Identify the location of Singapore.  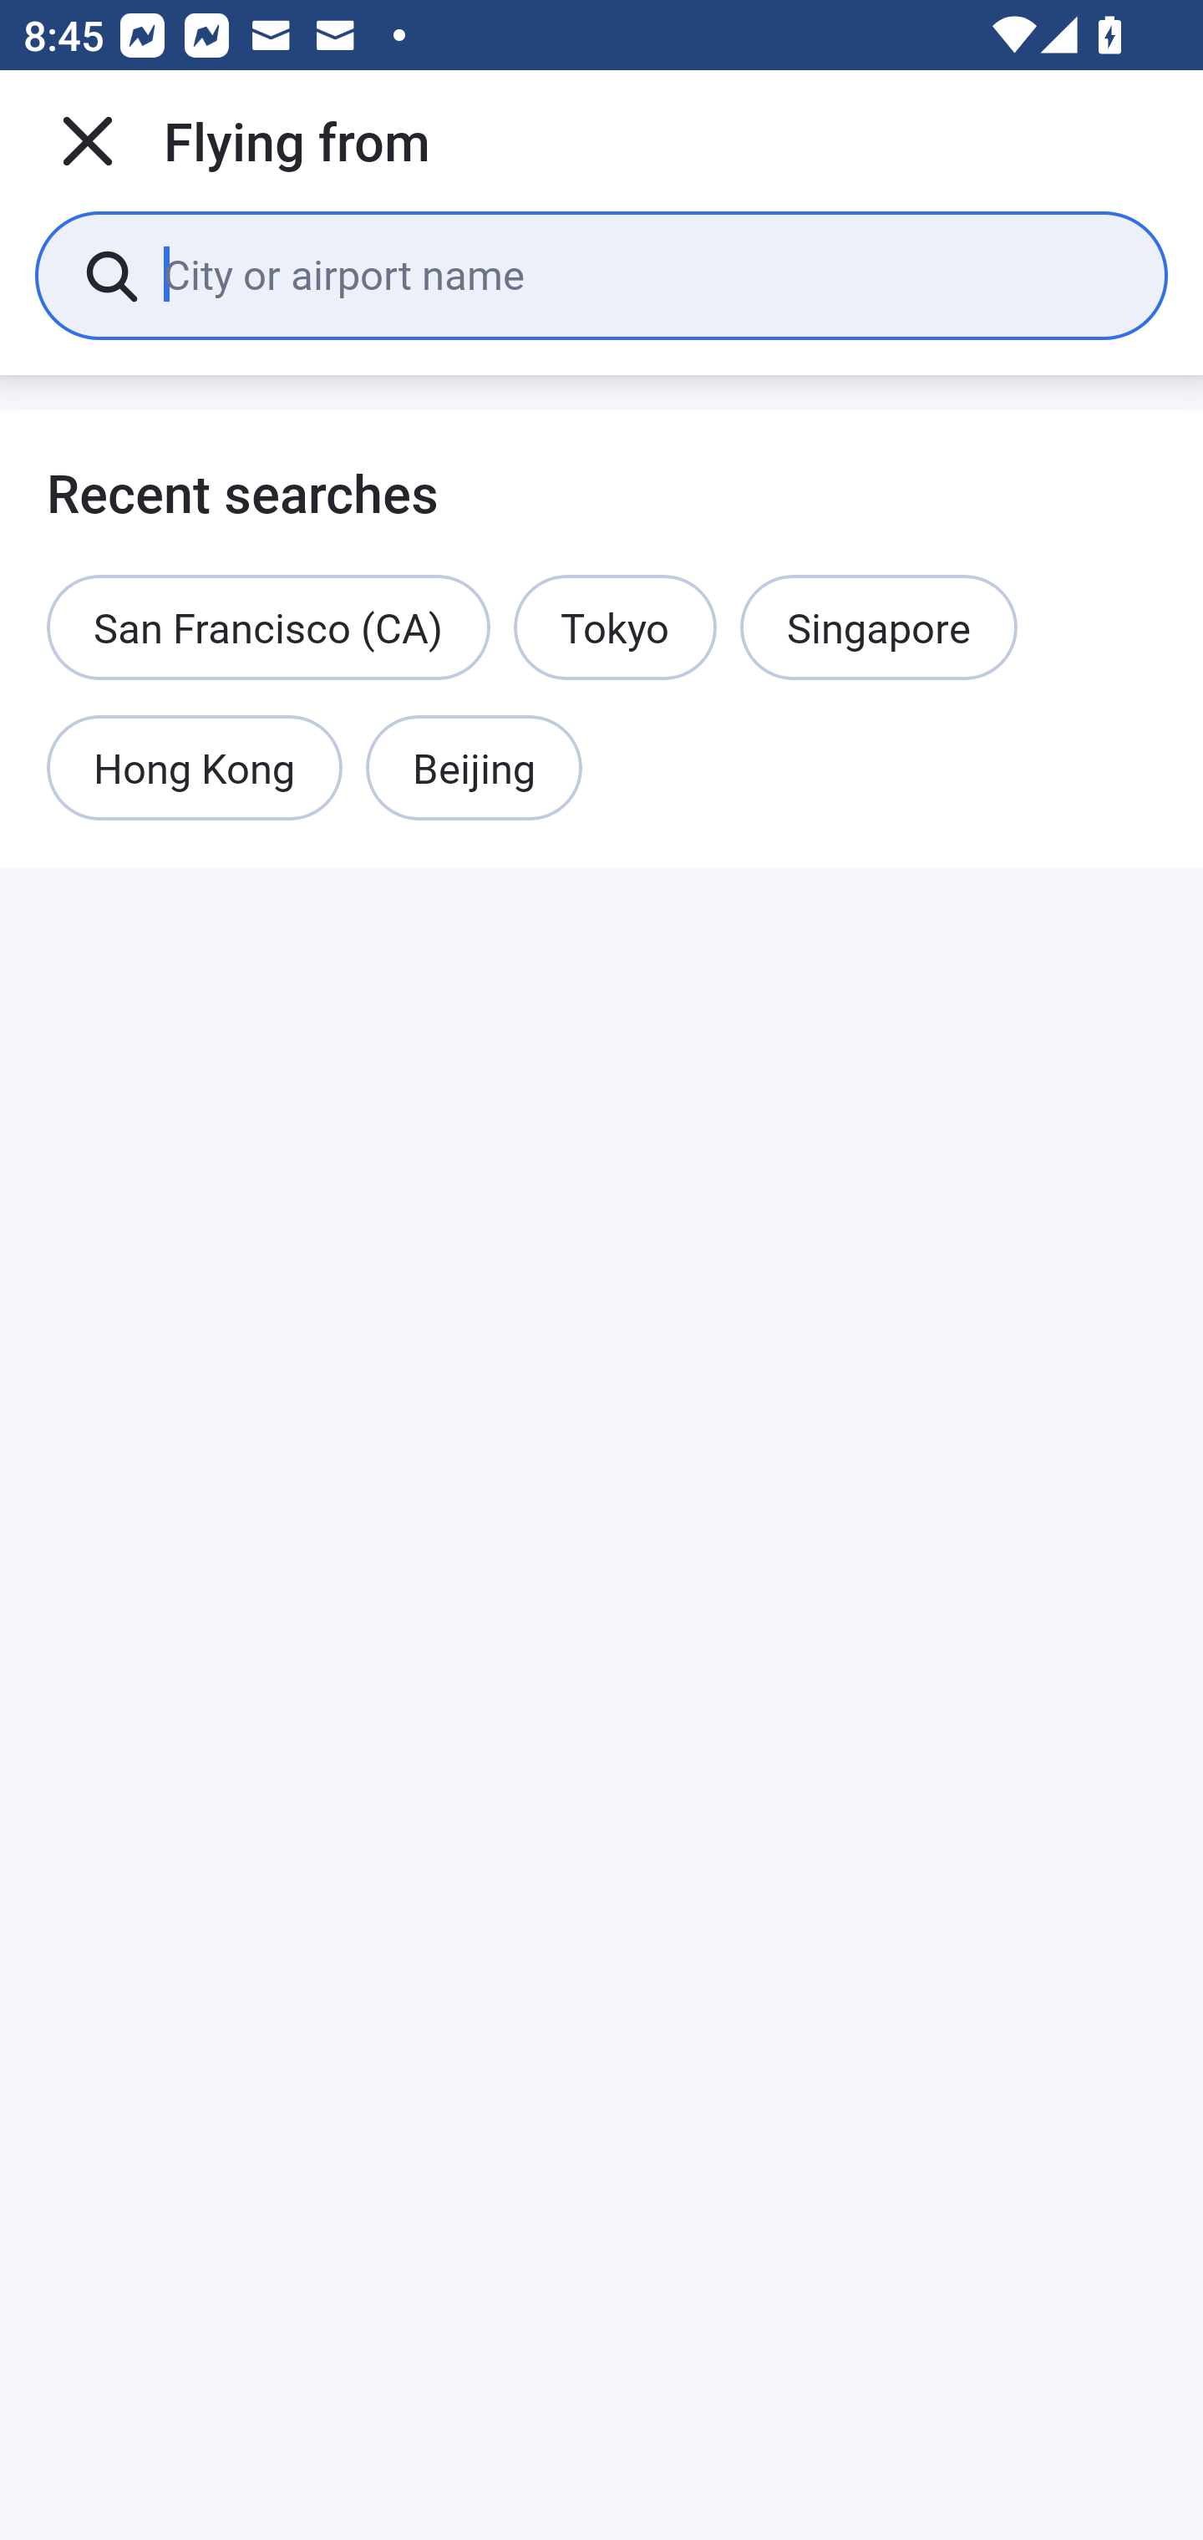
(879, 627).